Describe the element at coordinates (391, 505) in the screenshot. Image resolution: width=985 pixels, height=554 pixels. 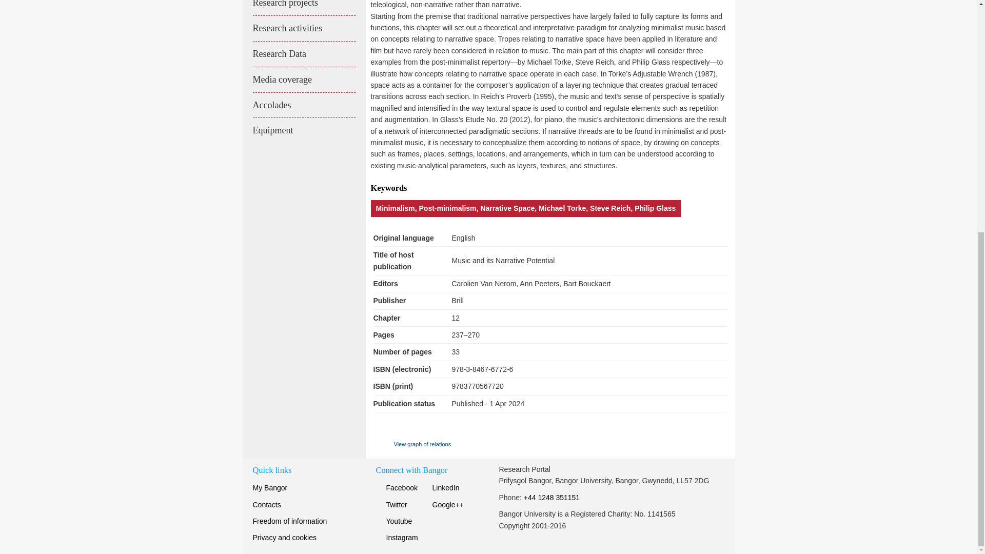
I see `Twitter` at that location.